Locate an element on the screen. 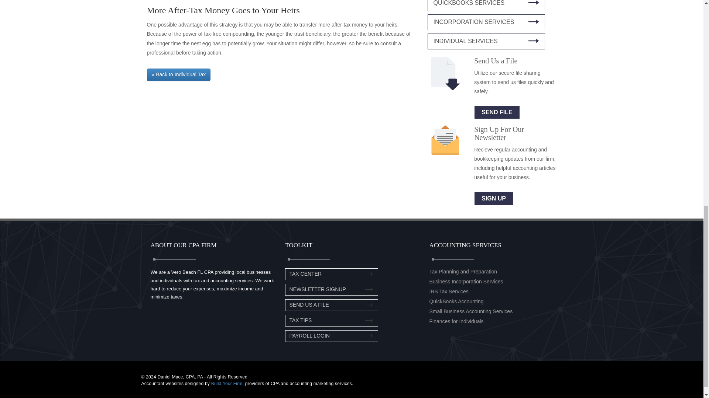 This screenshot has width=709, height=398. QUICKBOOKS SERVICES is located at coordinates (486, 6).